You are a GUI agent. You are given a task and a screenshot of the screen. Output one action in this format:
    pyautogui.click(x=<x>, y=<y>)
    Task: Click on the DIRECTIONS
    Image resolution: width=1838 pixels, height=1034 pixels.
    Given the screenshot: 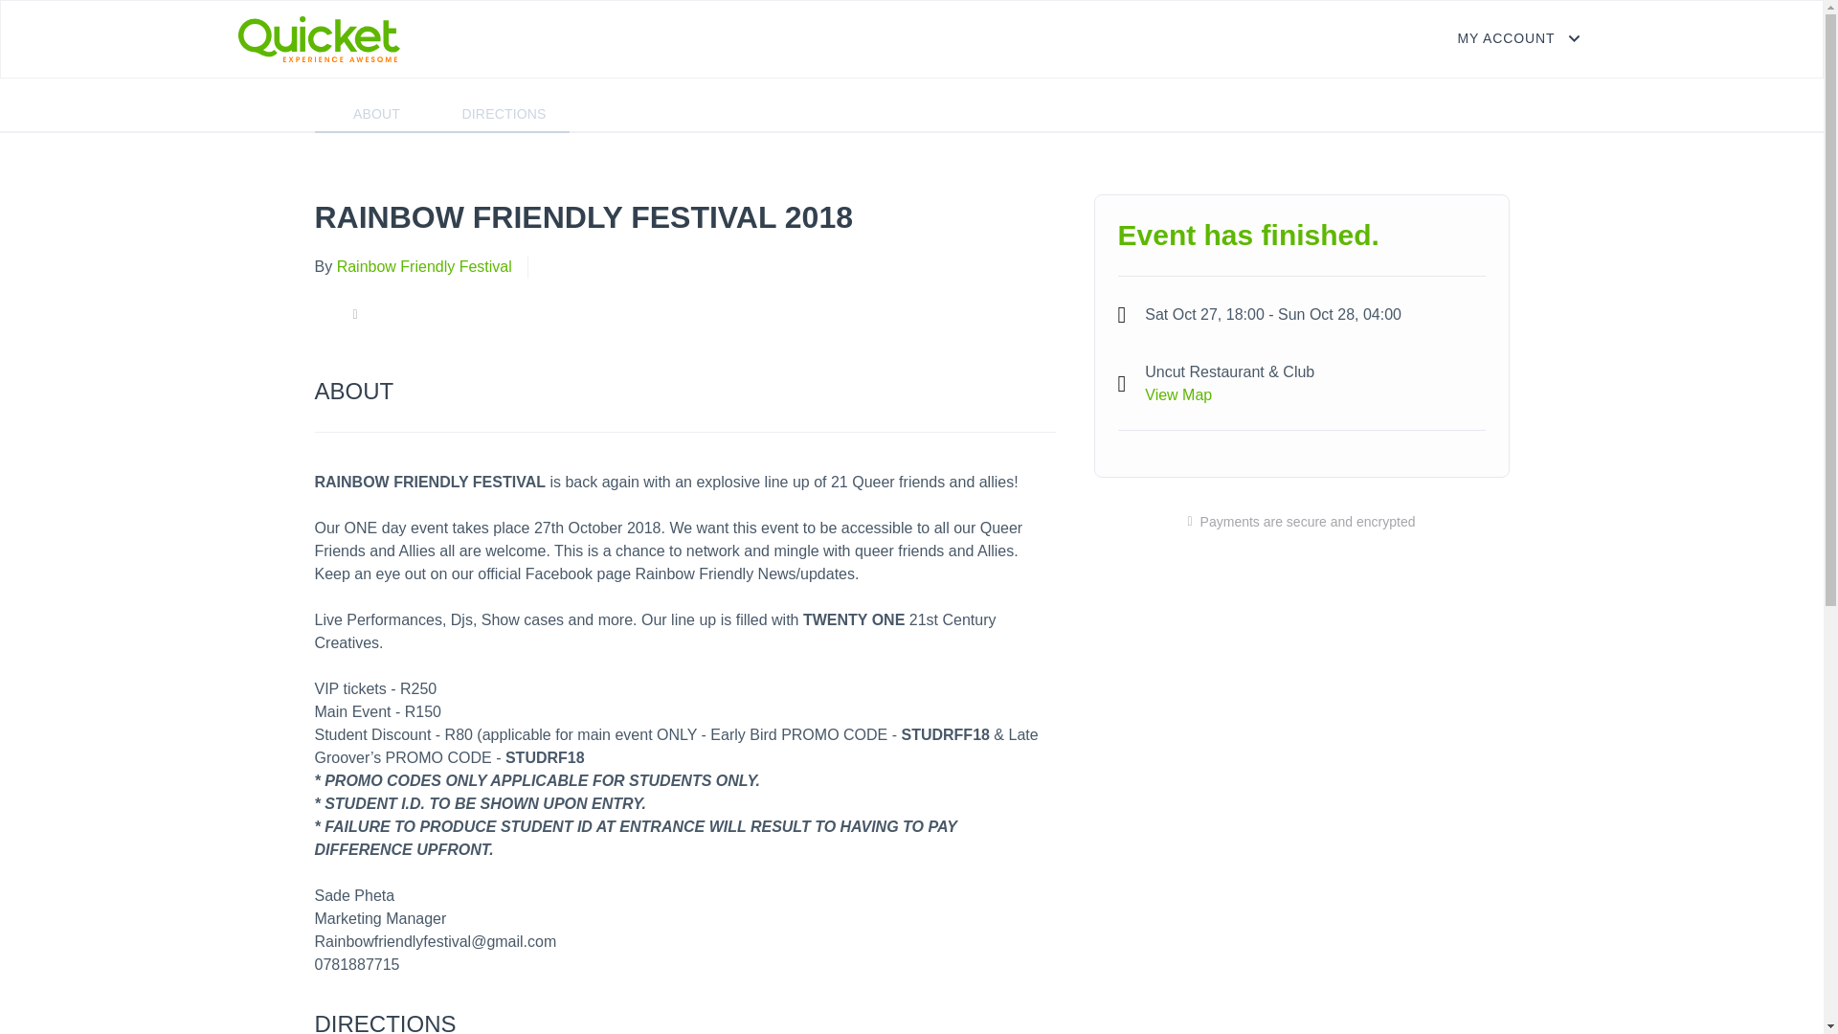 What is the action you would take?
    pyautogui.click(x=504, y=115)
    